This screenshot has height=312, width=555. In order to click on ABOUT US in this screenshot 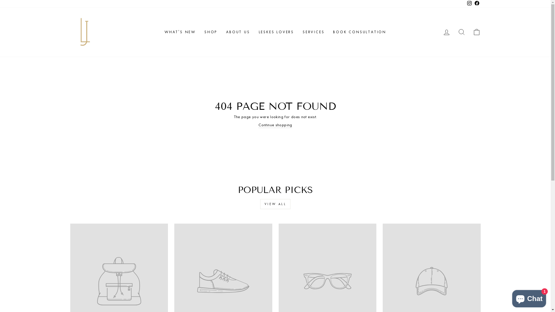, I will do `click(238, 32)`.